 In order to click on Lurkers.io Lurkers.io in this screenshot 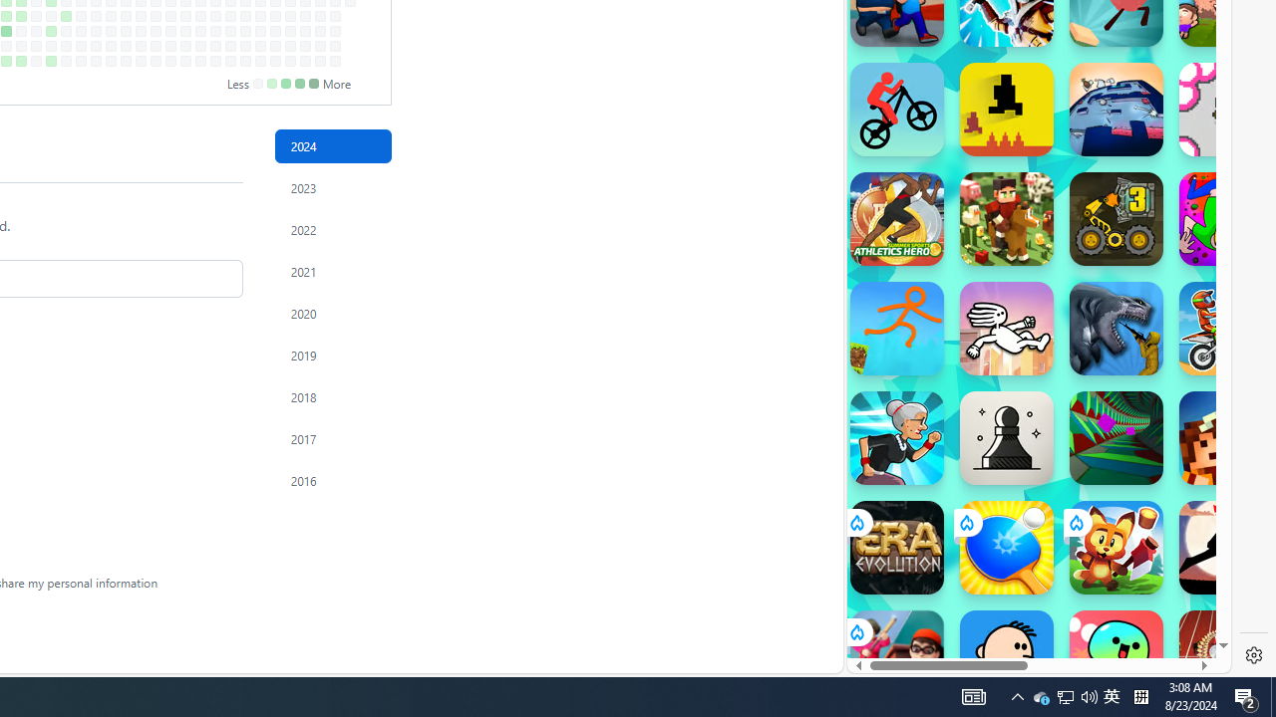, I will do `click(1226, 438)`.